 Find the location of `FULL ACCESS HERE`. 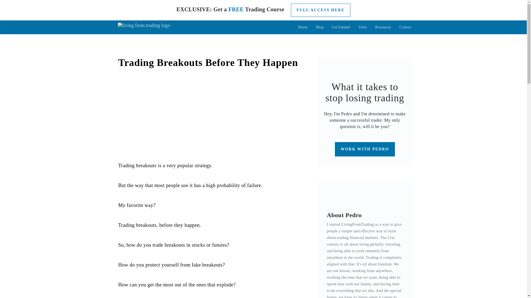

FULL ACCESS HERE is located at coordinates (318, 10).